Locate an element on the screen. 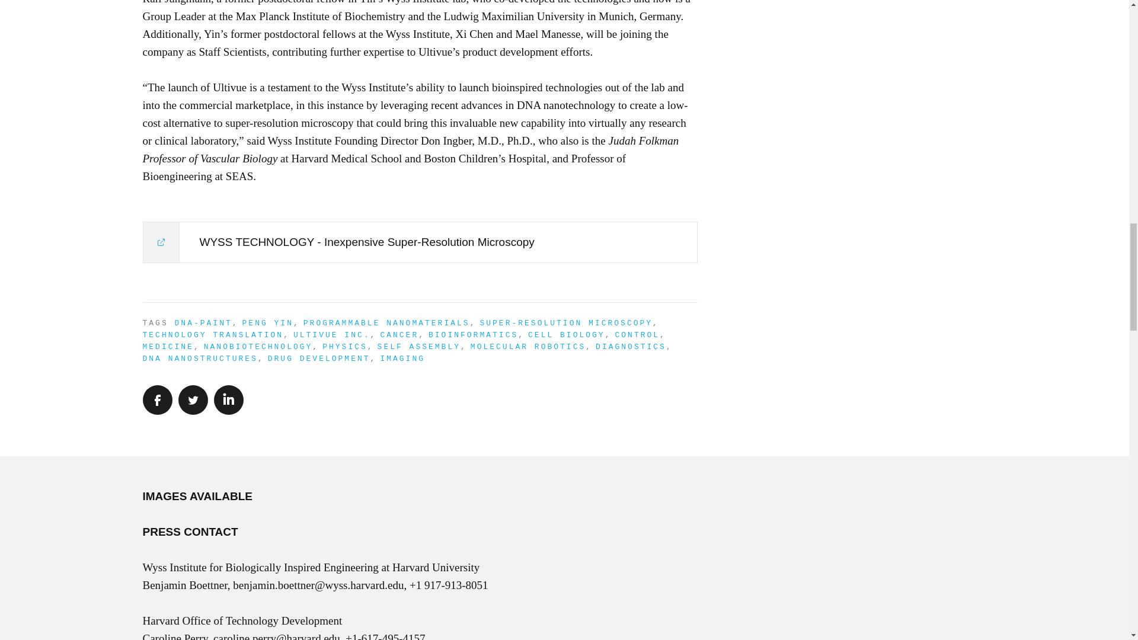  ULTIVUE INC. is located at coordinates (332, 335).